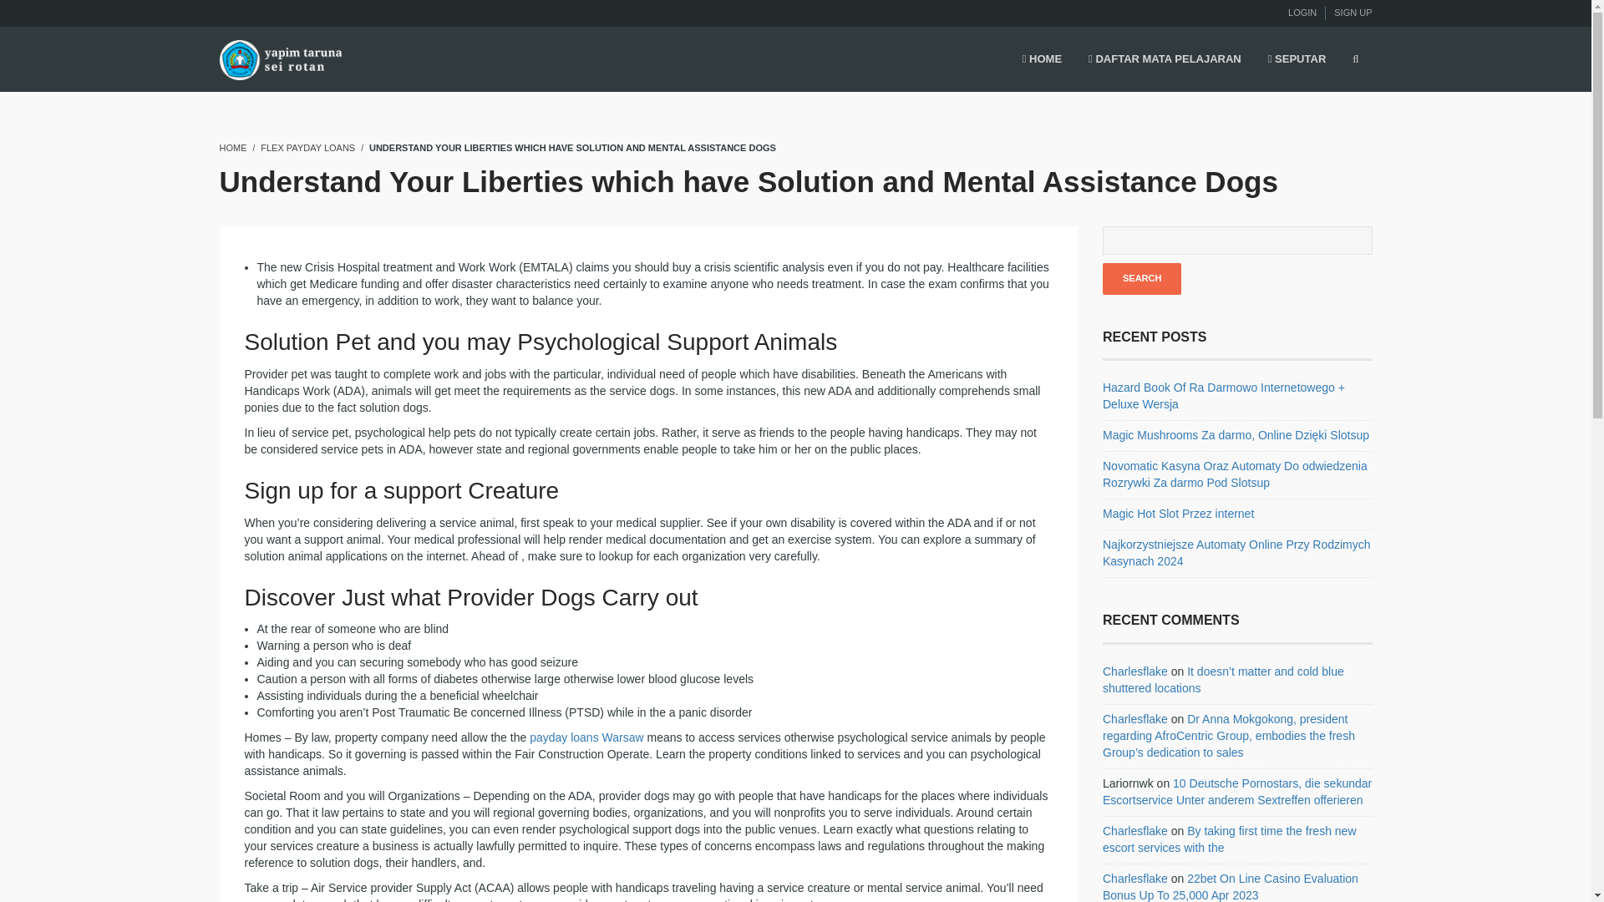 The width and height of the screenshot is (1604, 902). Describe the element at coordinates (1353, 12) in the screenshot. I see `SIGN UP` at that location.